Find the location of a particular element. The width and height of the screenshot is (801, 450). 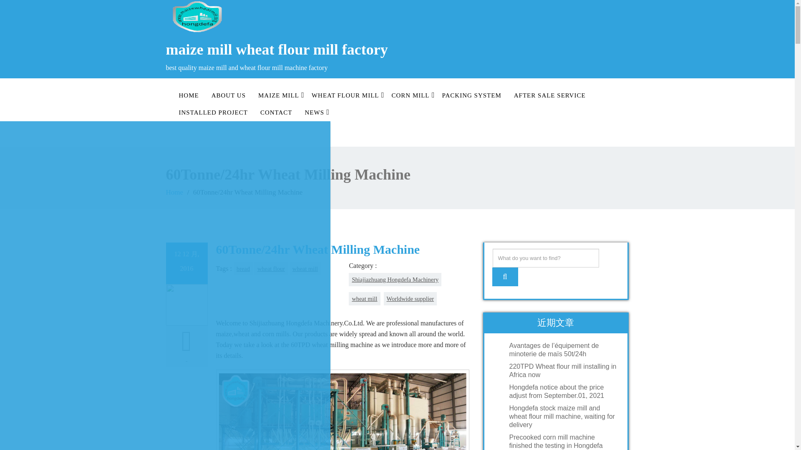

WHERE DO NIGERIAN BUY 100T CORN GRINDING MILL? is located at coordinates (165, 362).